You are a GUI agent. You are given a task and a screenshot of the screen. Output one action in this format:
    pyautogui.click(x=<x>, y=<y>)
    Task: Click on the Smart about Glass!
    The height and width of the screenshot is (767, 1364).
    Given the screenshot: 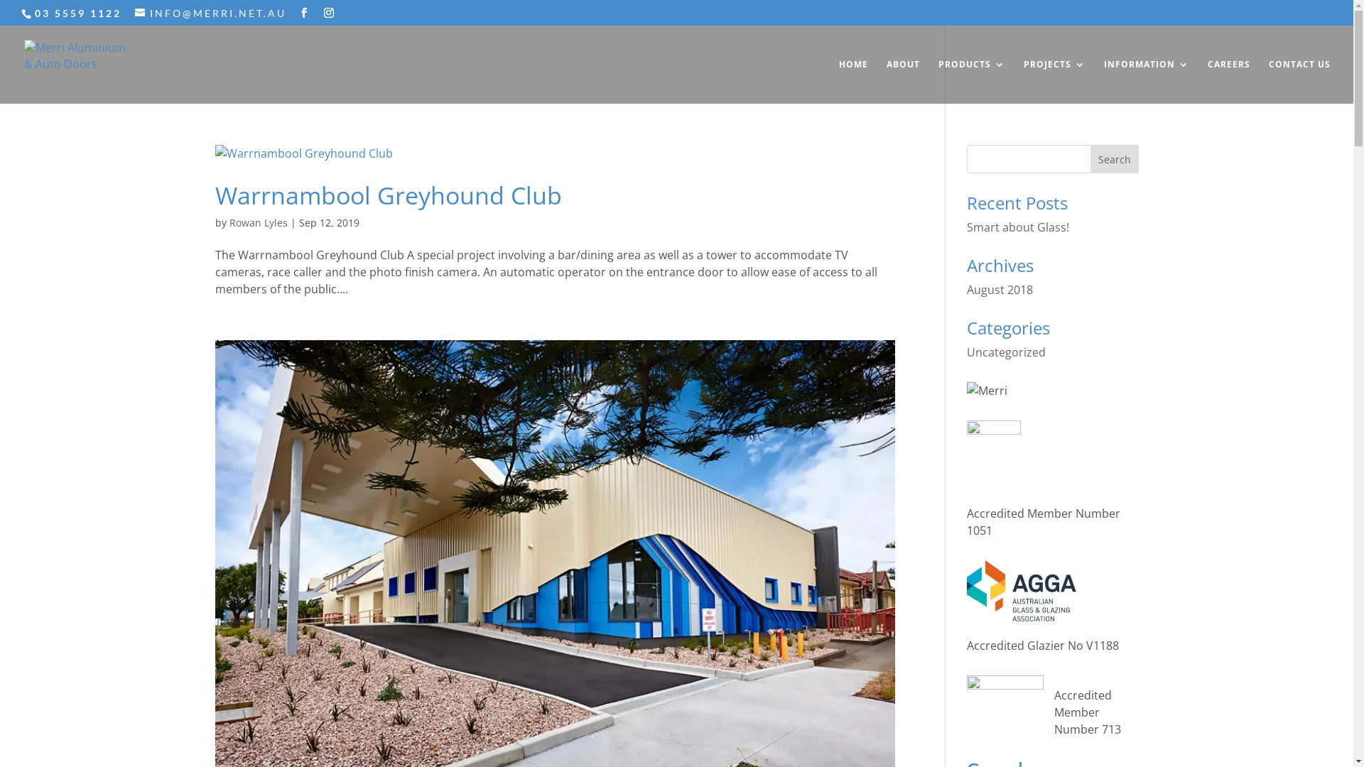 What is the action you would take?
    pyautogui.click(x=1018, y=227)
    